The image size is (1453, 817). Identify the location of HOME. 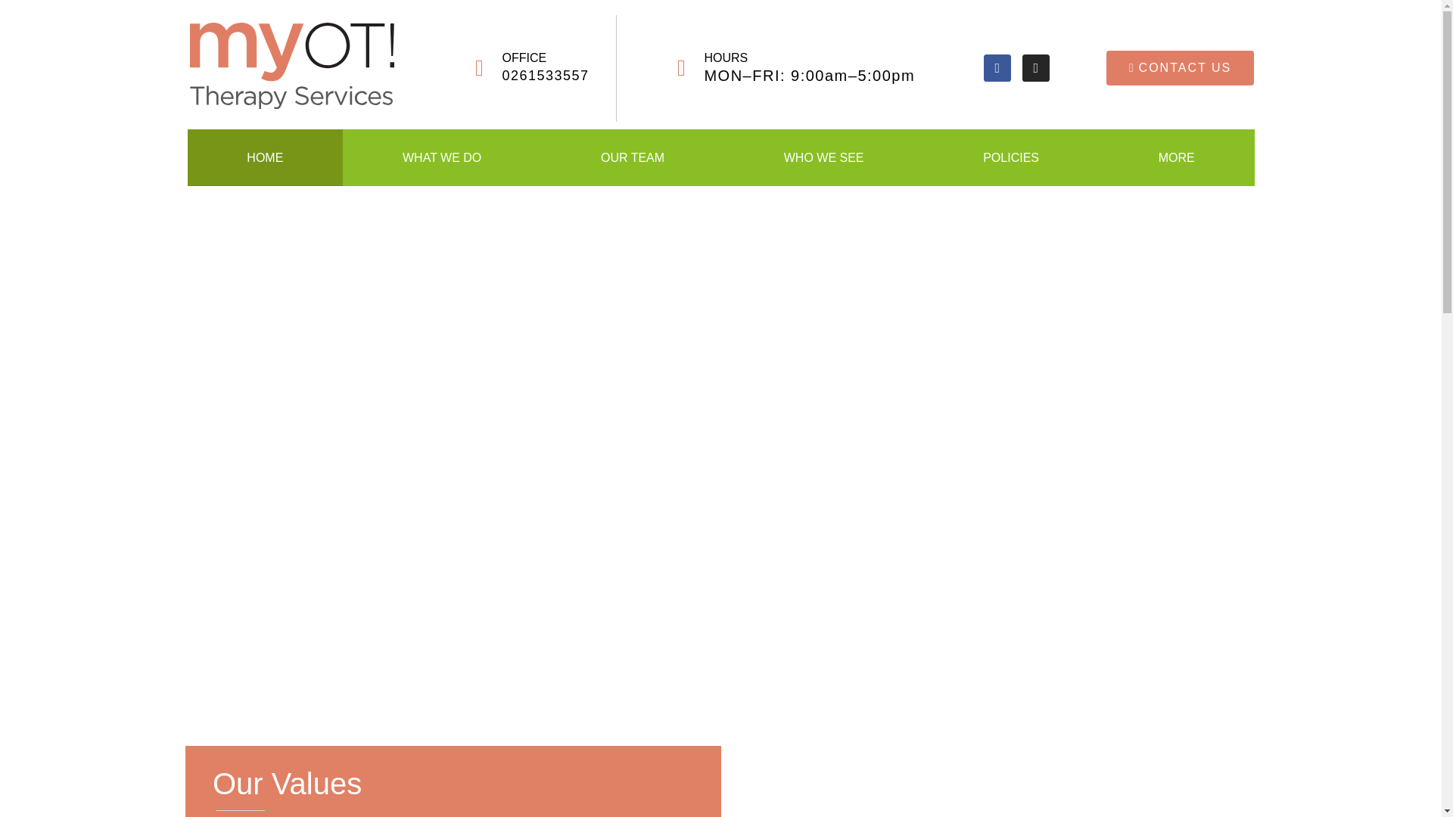
(266, 158).